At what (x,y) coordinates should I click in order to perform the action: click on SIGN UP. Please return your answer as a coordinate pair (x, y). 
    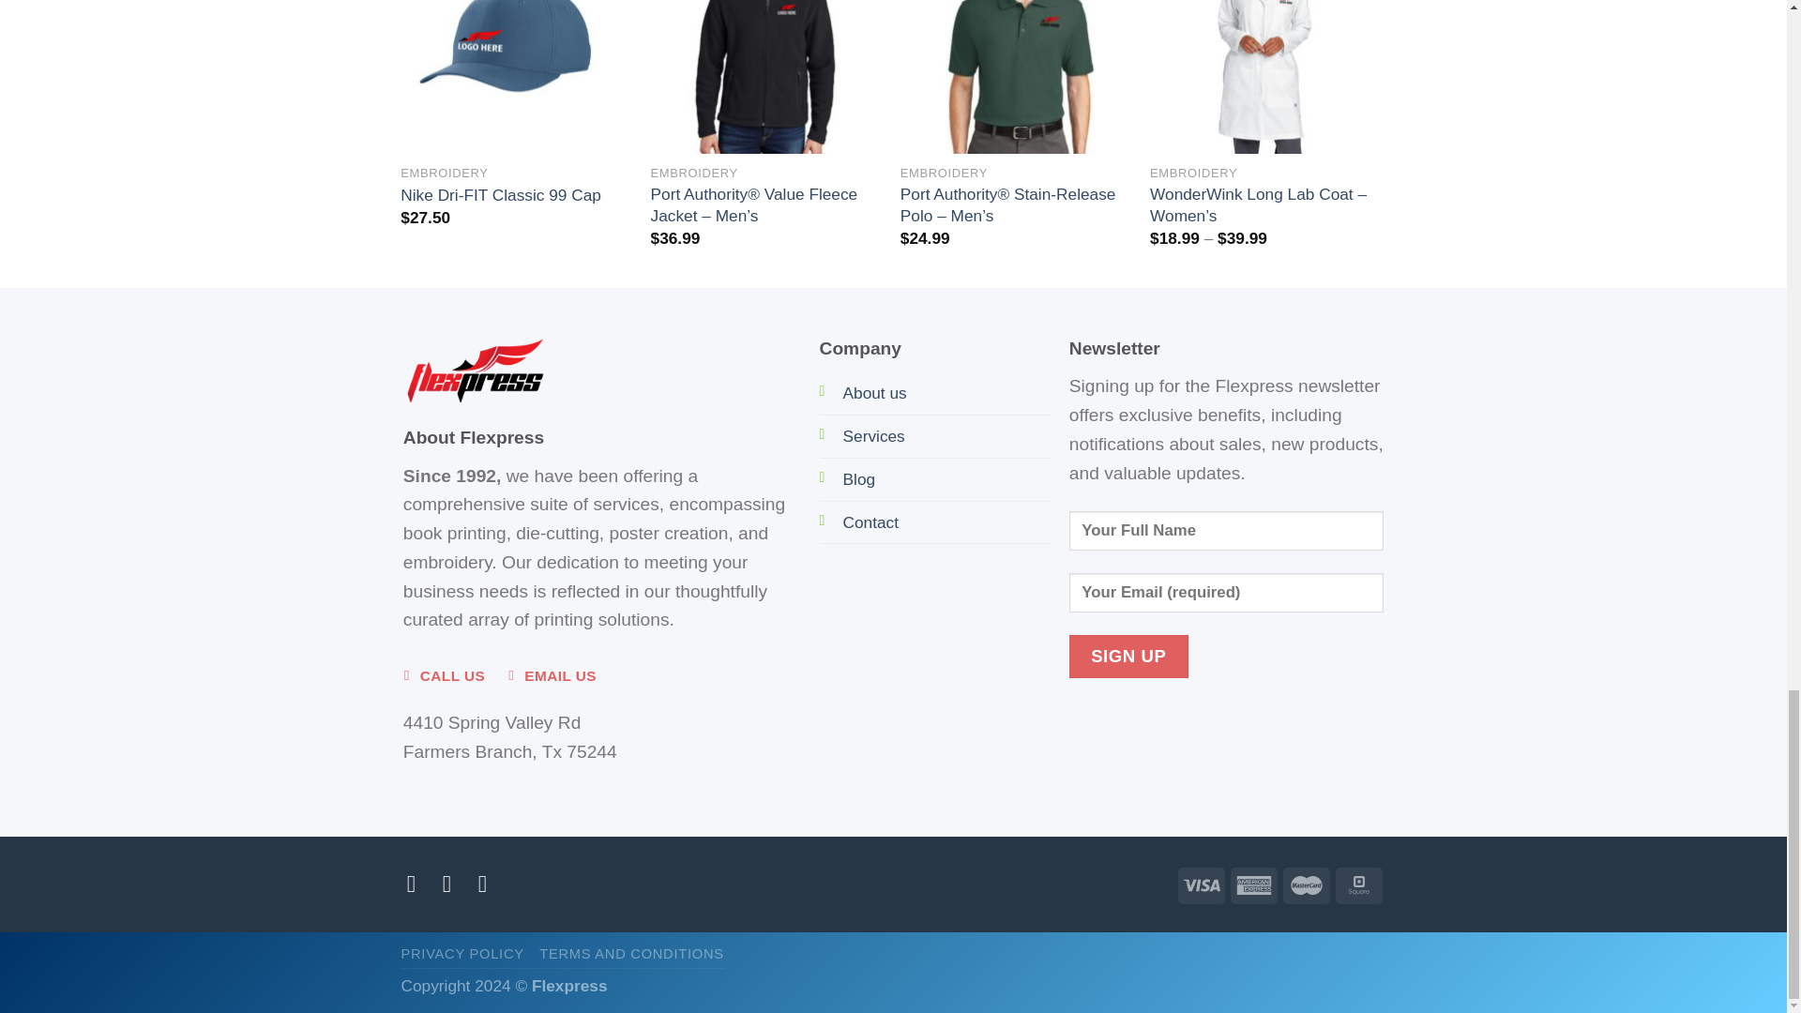
    Looking at the image, I should click on (1129, 657).